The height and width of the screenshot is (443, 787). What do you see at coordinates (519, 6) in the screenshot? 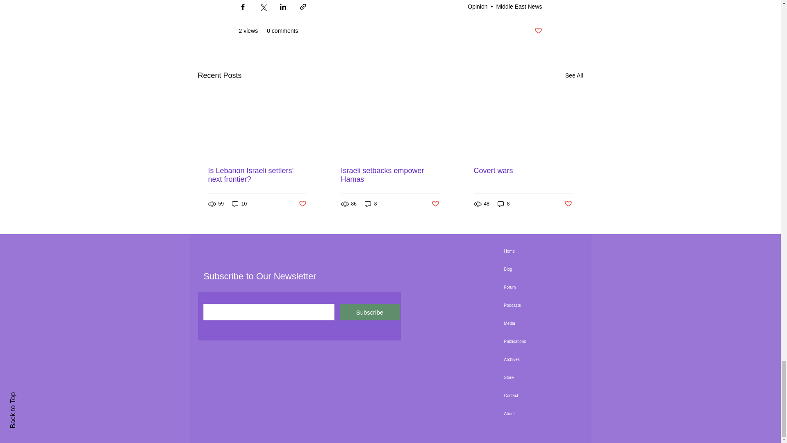
I see `Middle East News` at bounding box center [519, 6].